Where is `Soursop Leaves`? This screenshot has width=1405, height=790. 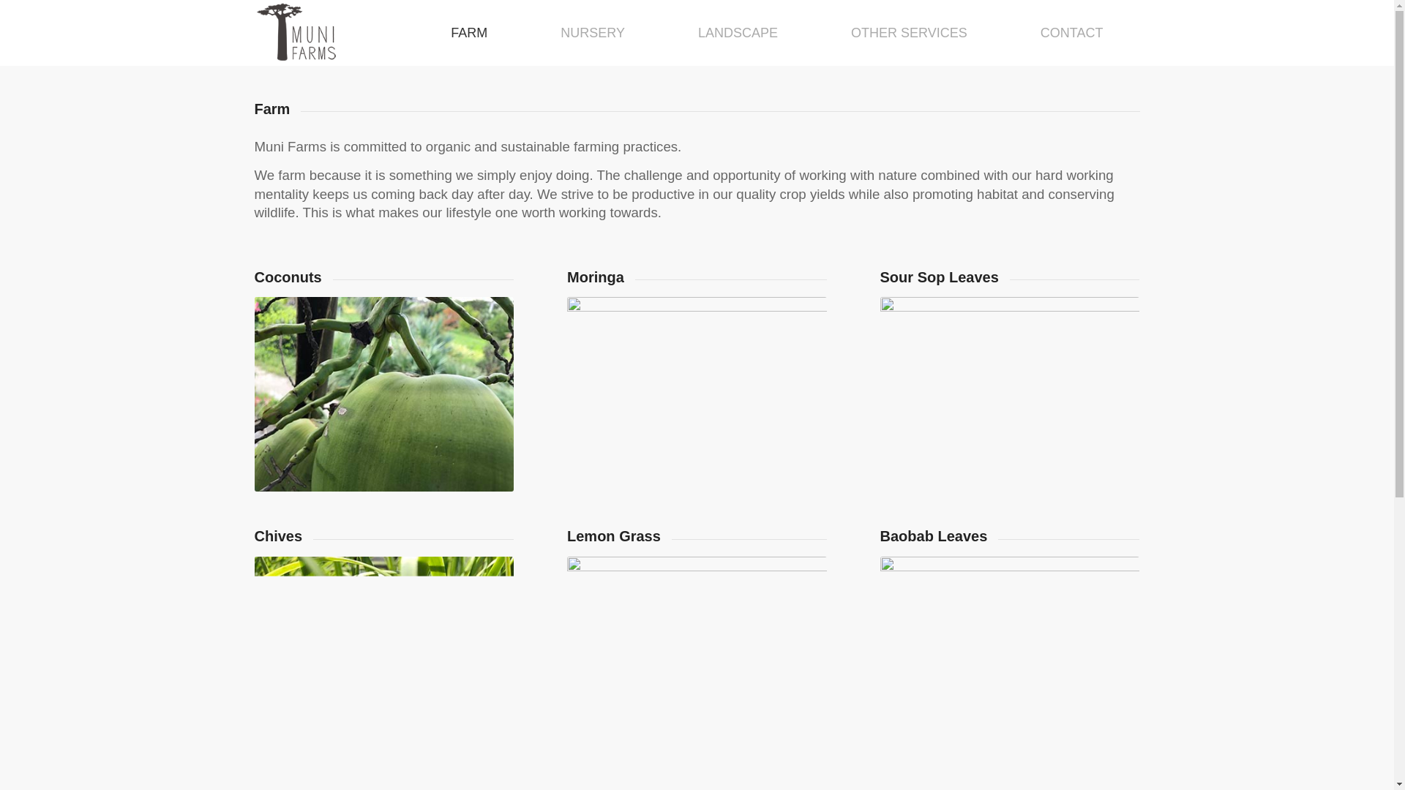 Soursop Leaves is located at coordinates (1010, 394).